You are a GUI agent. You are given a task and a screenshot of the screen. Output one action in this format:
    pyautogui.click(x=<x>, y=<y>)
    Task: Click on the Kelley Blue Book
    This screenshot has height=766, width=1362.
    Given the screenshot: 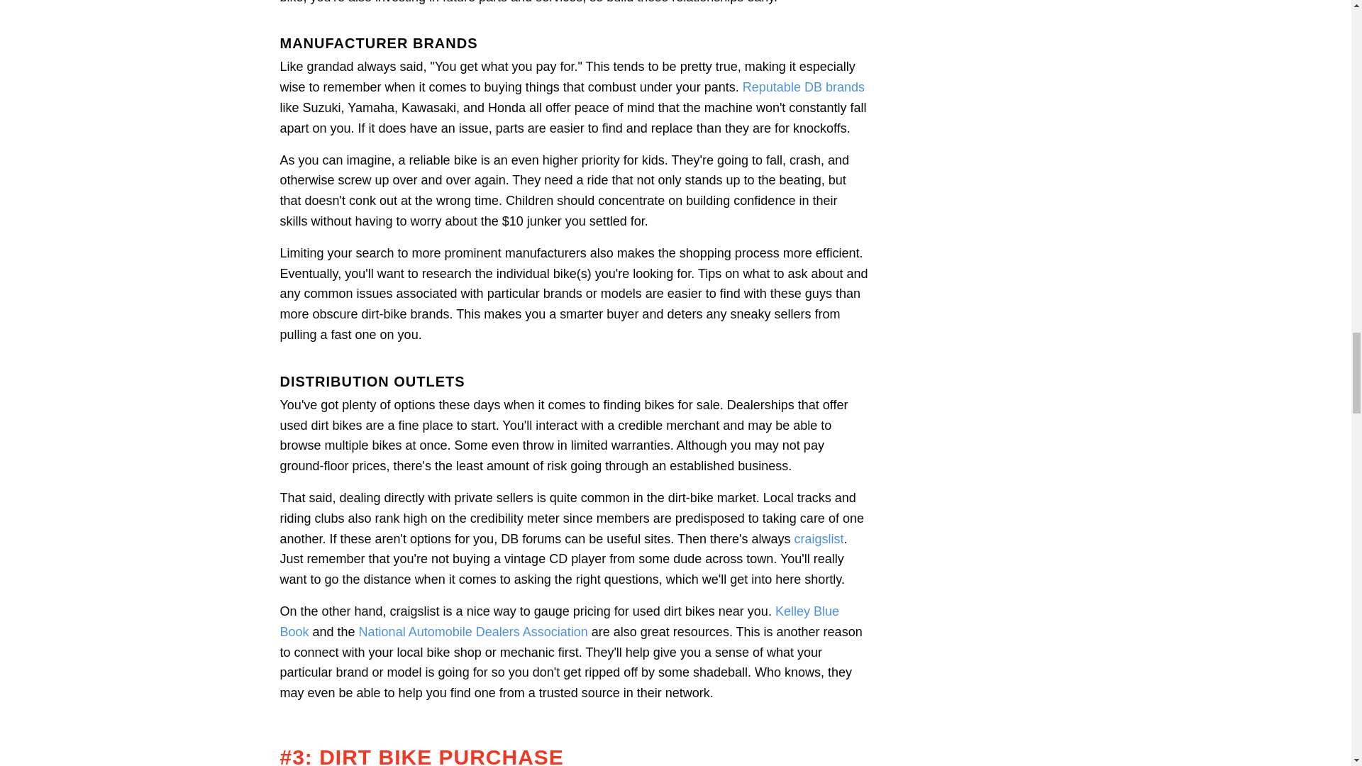 What is the action you would take?
    pyautogui.click(x=559, y=621)
    